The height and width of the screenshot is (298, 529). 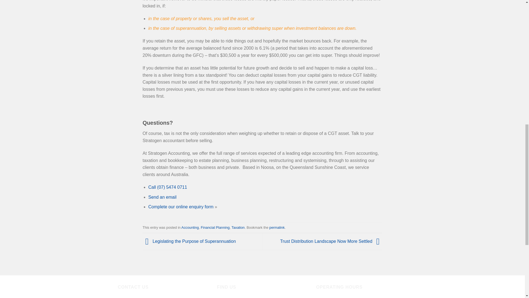 I want to click on Taxation, so click(x=238, y=227).